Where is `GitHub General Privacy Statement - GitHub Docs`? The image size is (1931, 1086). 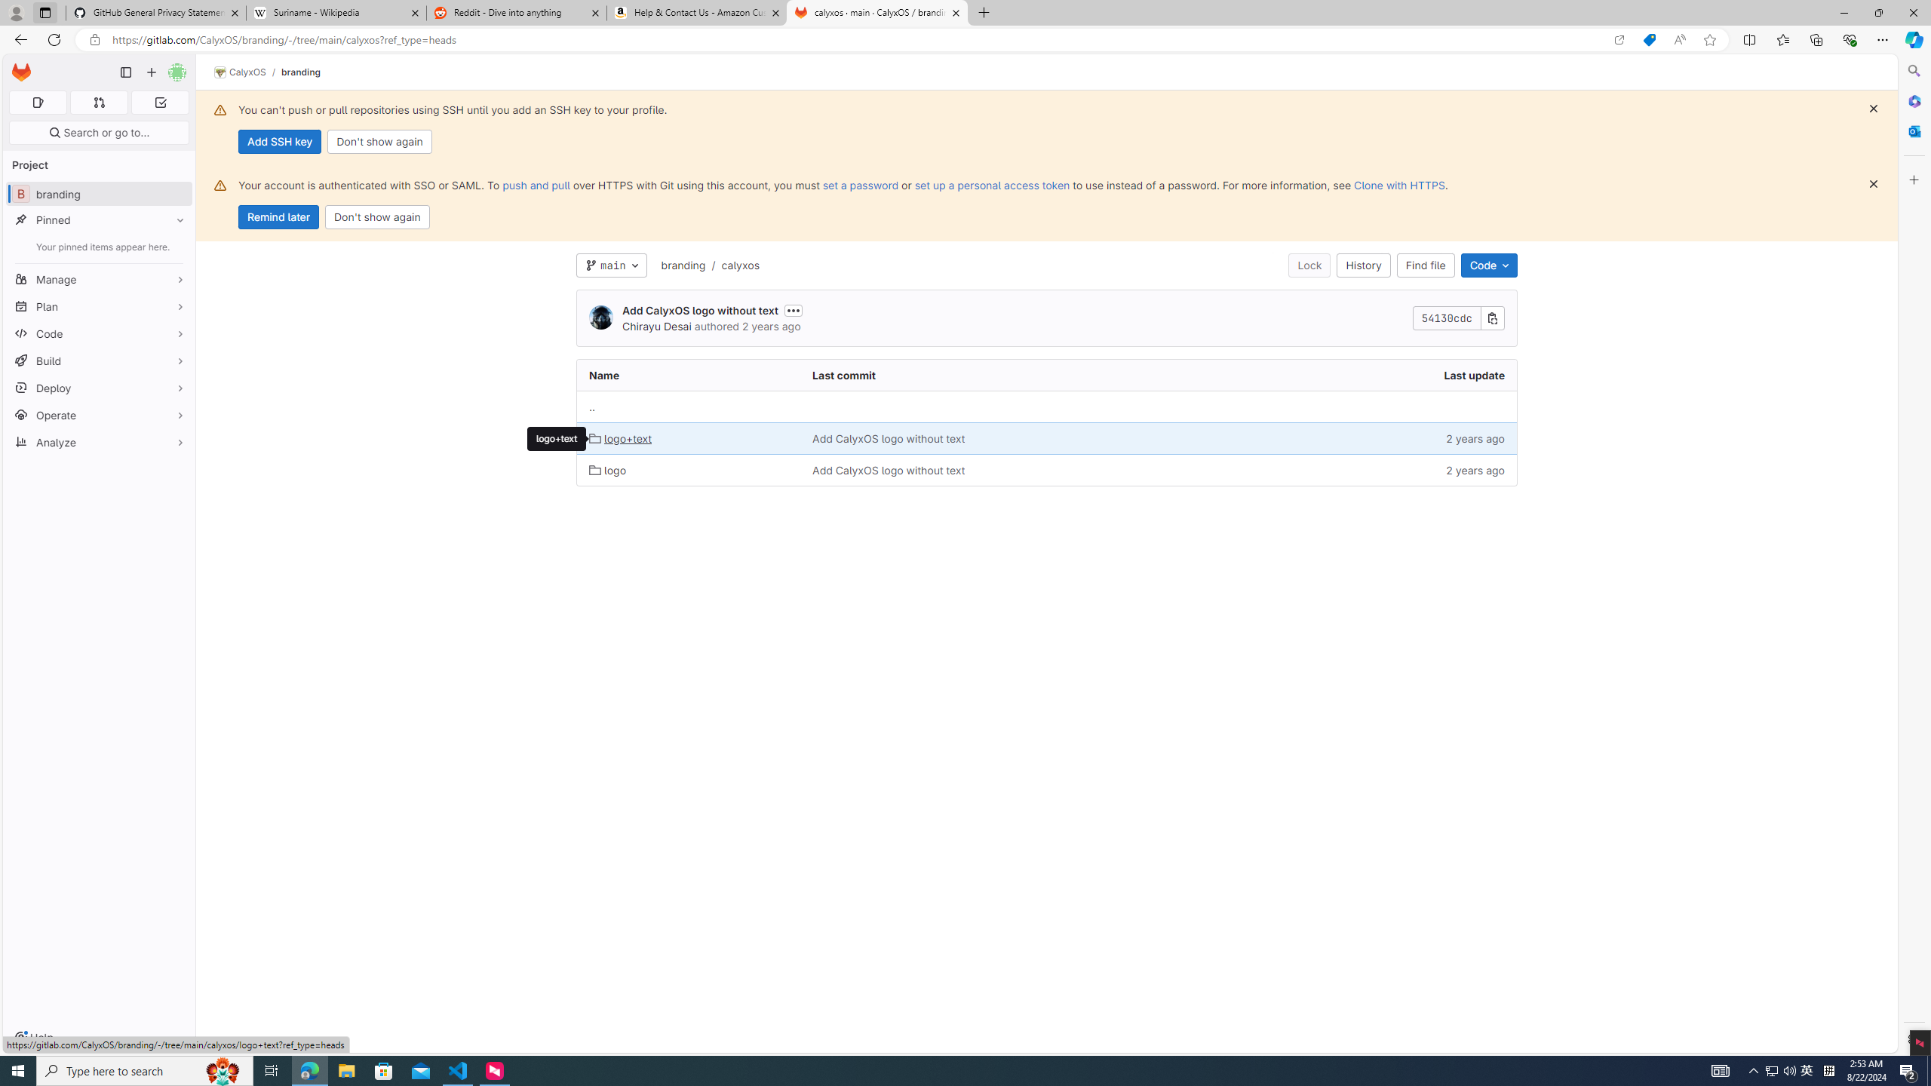 GitHub General Privacy Statement - GitHub Docs is located at coordinates (156, 13).